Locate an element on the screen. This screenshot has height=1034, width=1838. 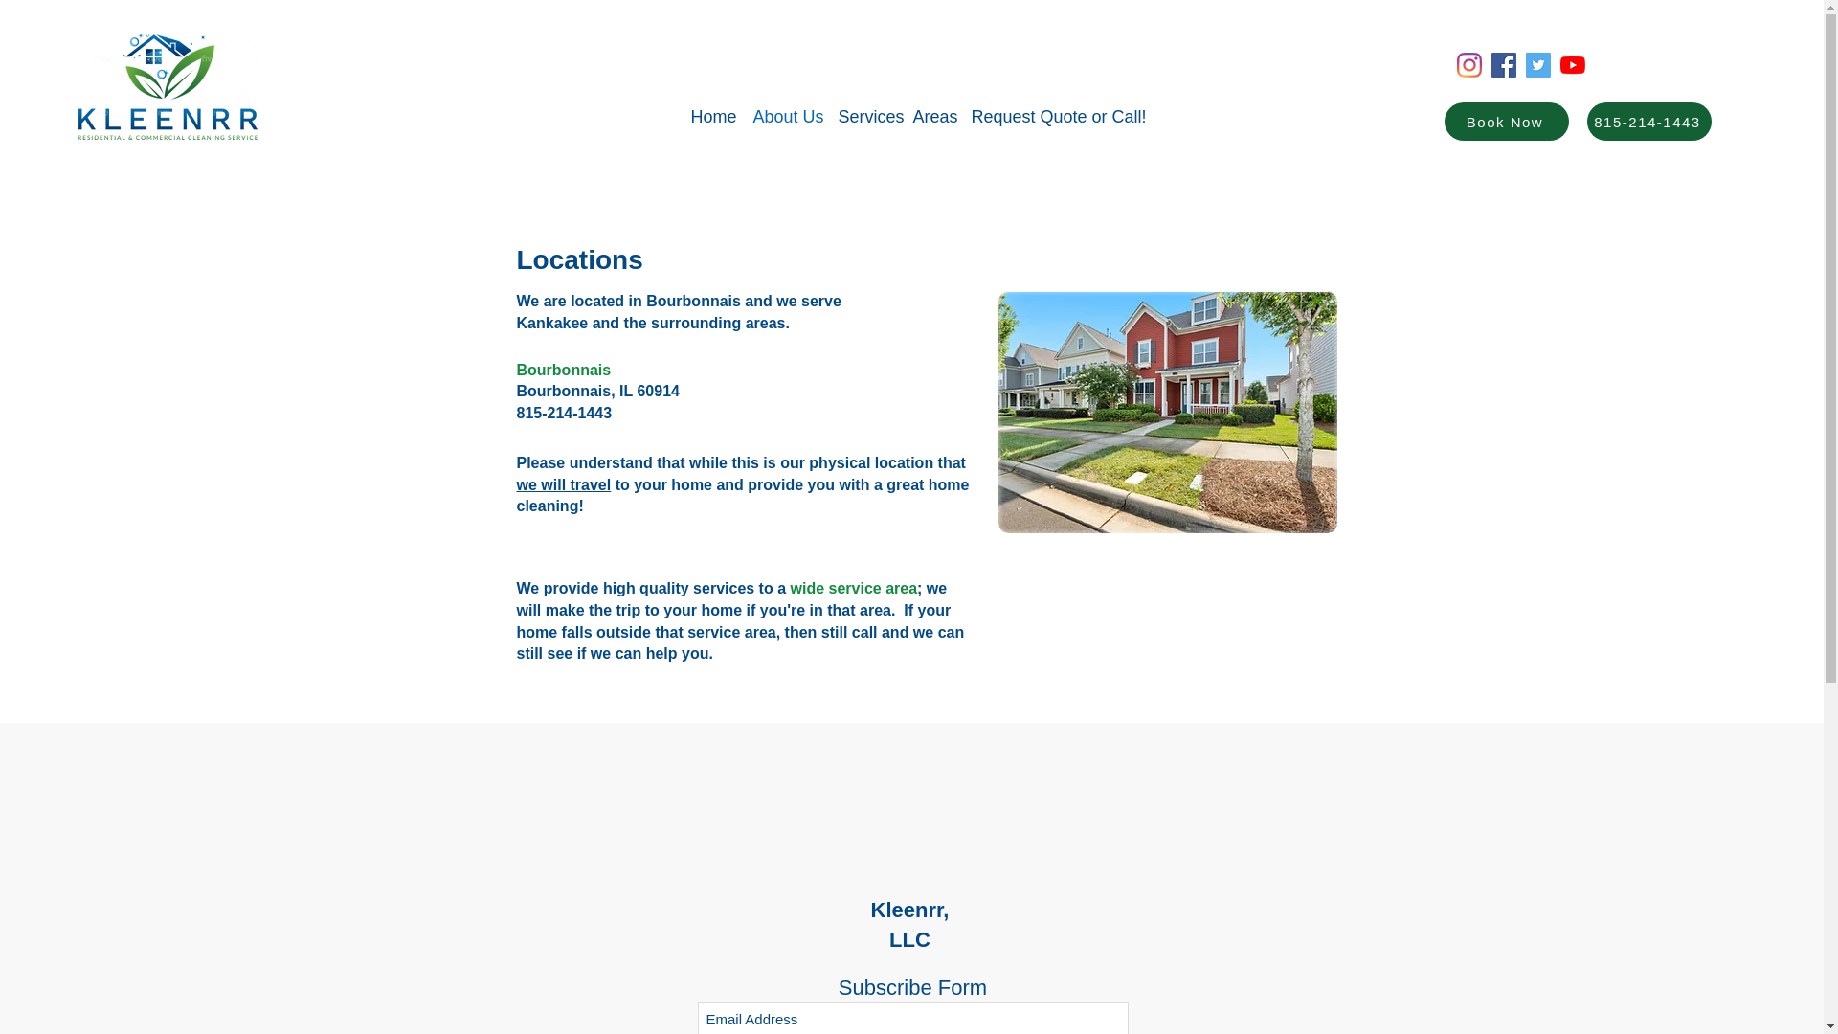
815-214-1443 is located at coordinates (1648, 121).